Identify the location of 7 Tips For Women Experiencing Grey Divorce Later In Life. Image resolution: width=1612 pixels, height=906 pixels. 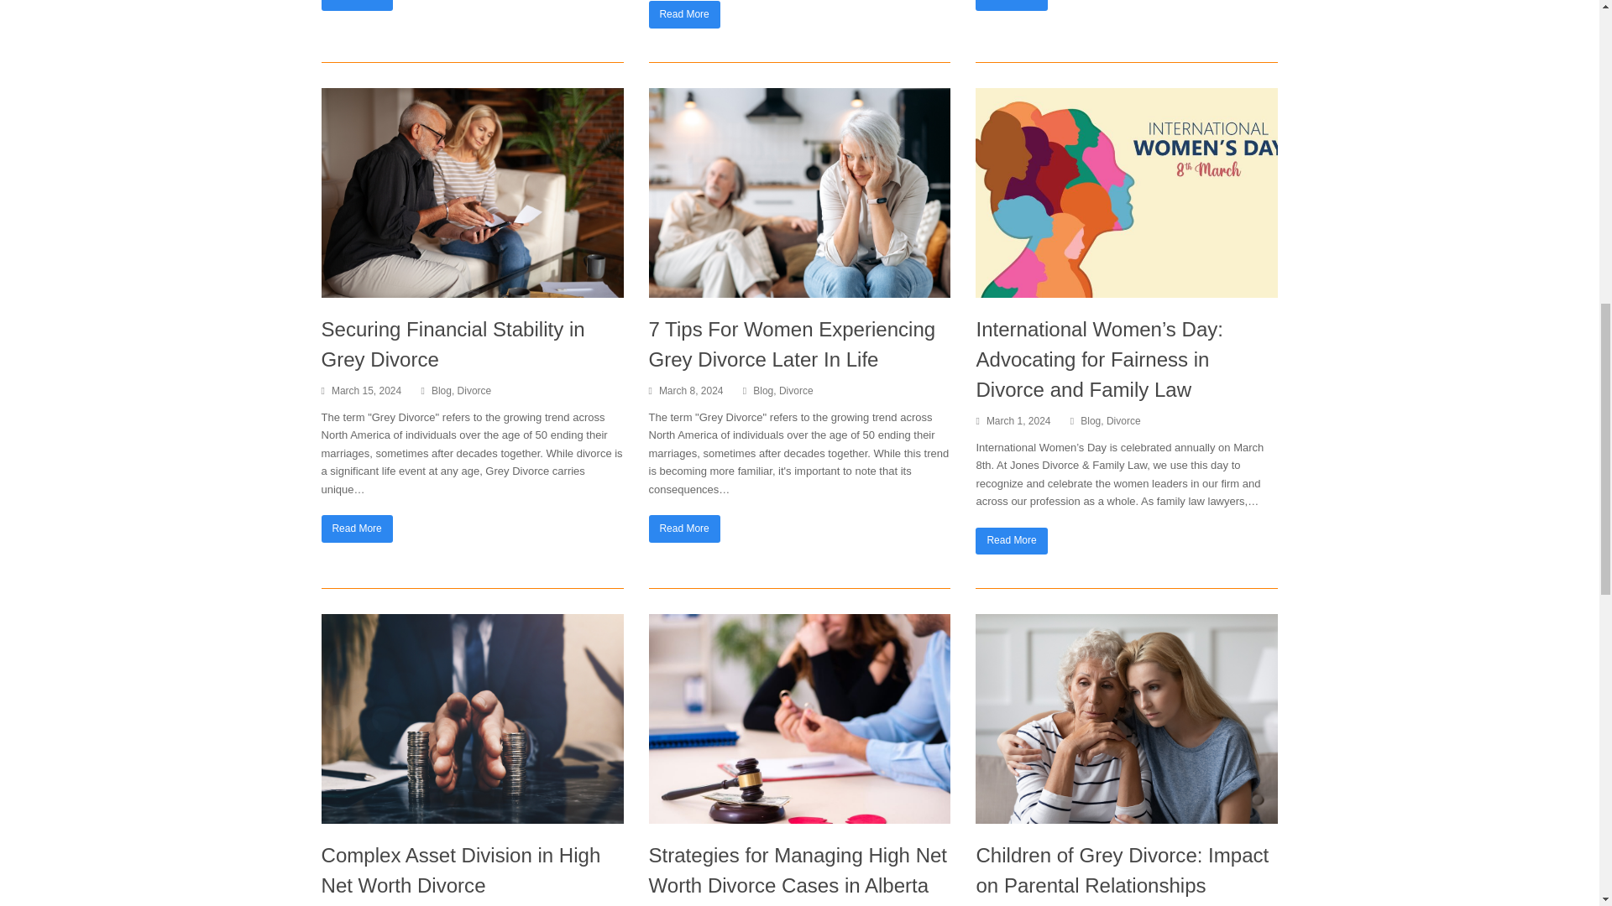
(799, 289).